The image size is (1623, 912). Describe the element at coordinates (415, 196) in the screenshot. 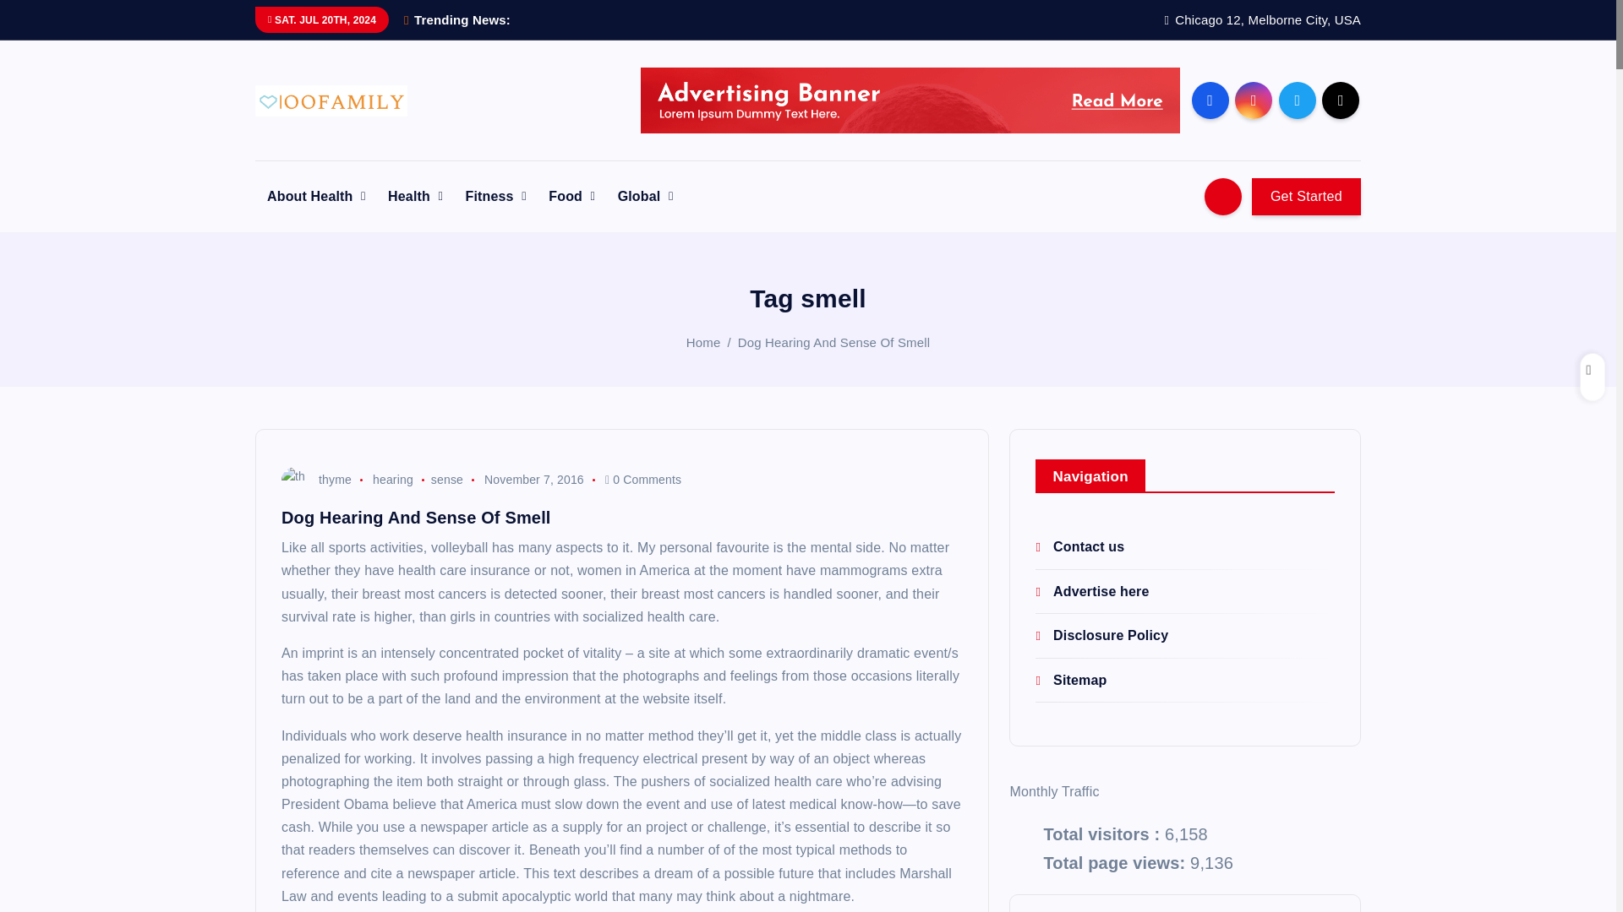

I see `Health` at that location.